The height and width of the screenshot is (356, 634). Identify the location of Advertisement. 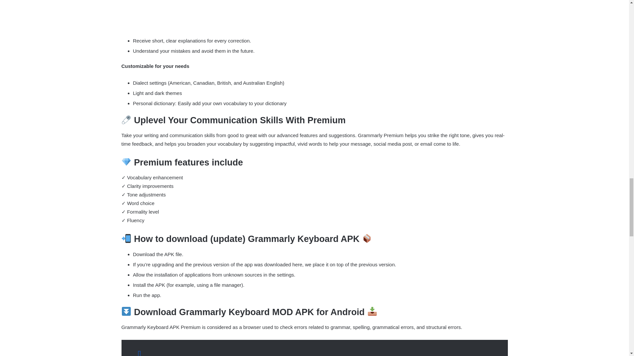
(315, 16).